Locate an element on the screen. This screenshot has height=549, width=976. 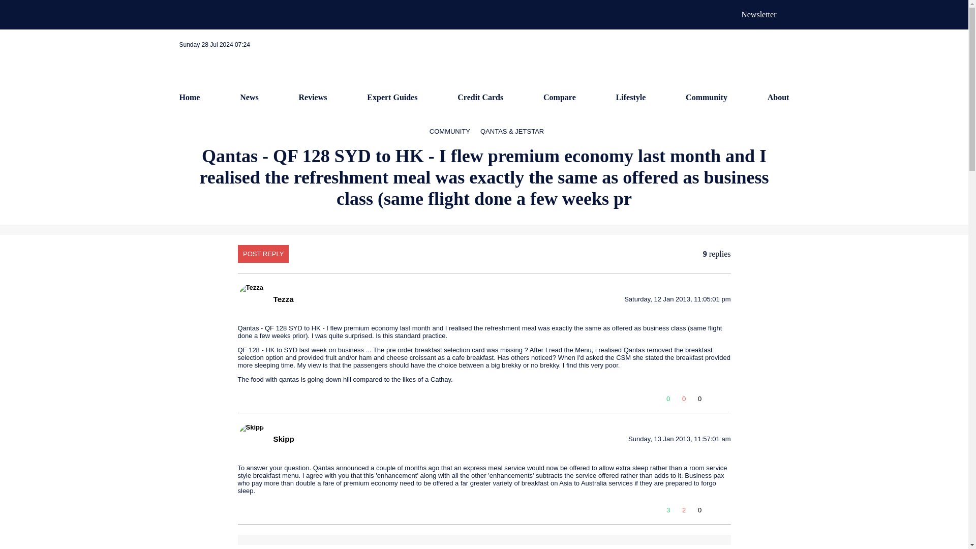
Reply with Quote is located at coordinates (713, 401).